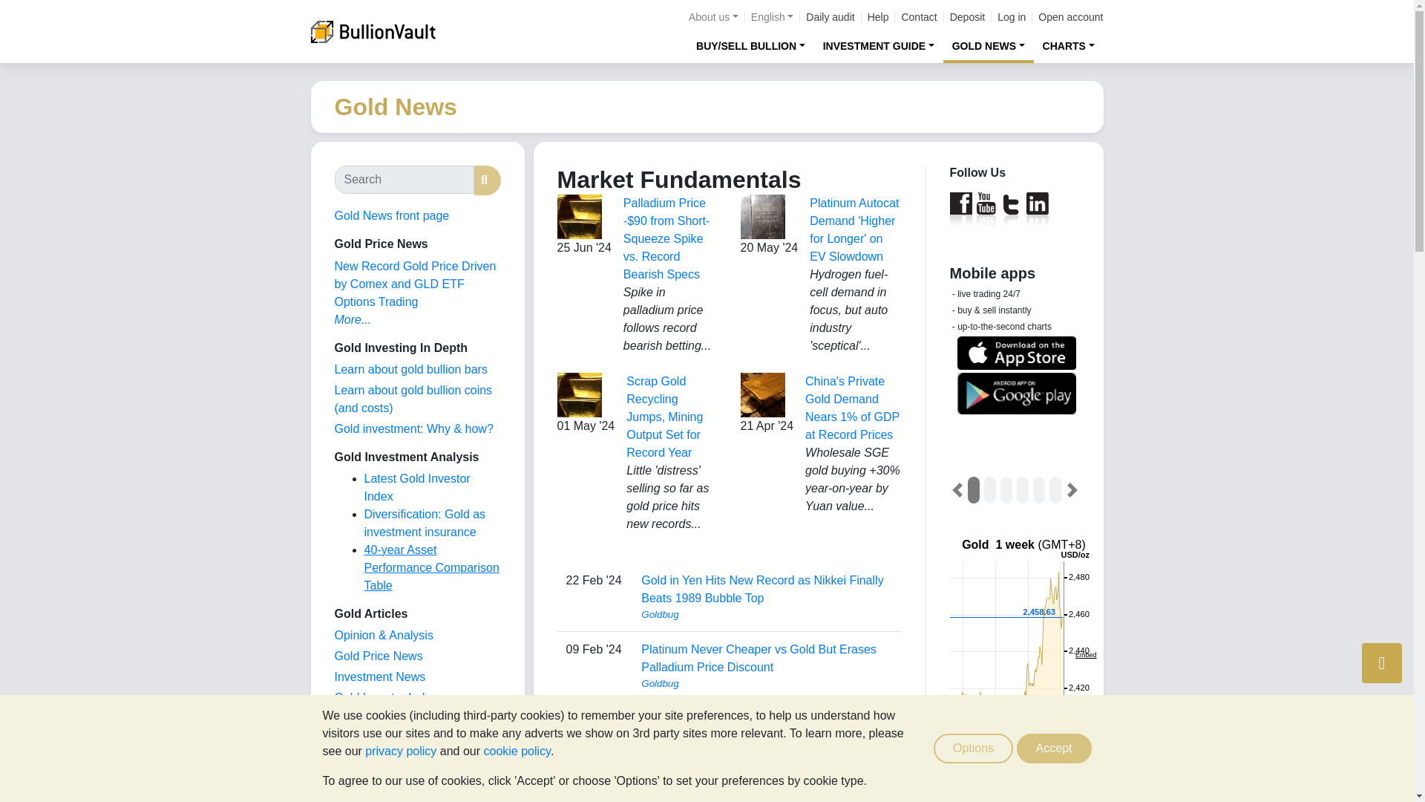 The width and height of the screenshot is (1425, 802). I want to click on Gold Investor Index, so click(385, 697).